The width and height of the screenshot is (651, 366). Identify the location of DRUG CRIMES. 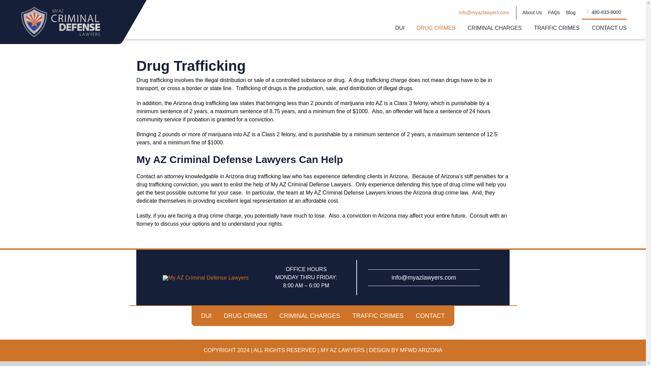
(436, 28).